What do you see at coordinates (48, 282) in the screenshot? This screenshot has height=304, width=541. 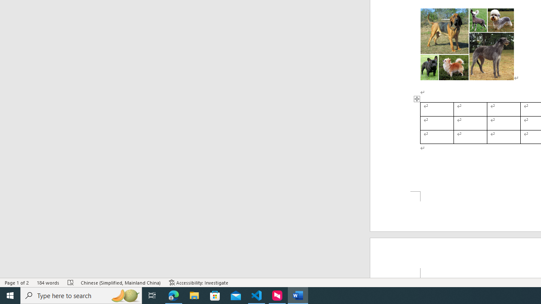 I see `Word Count 184 words` at bounding box center [48, 282].